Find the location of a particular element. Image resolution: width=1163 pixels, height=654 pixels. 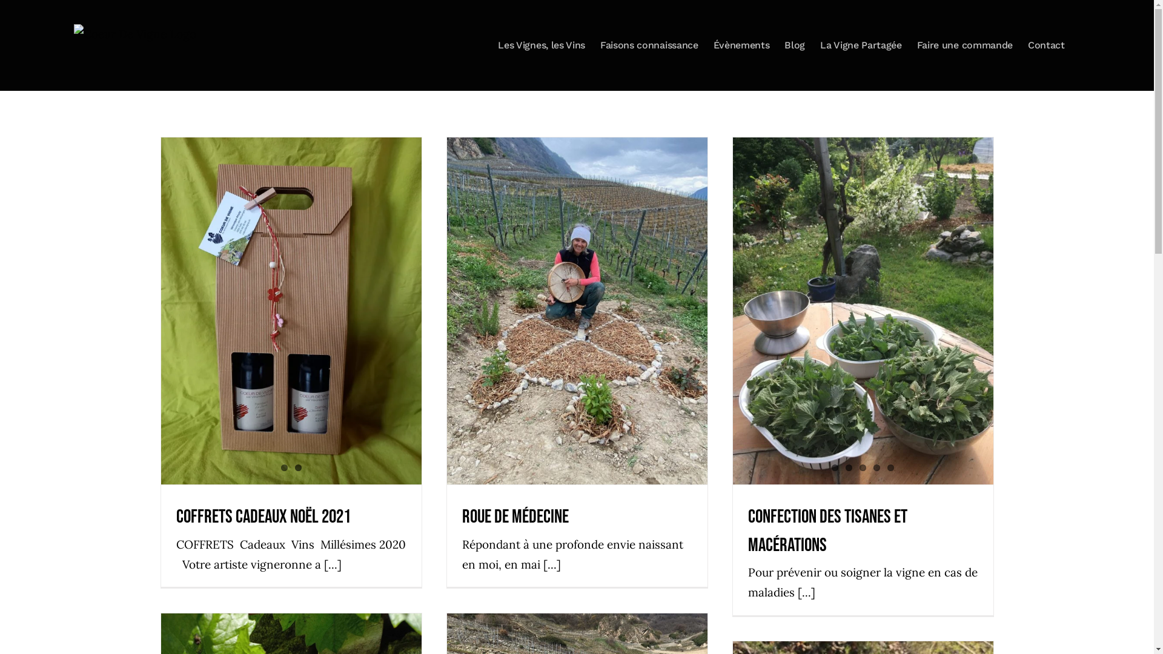

Faire une commande is located at coordinates (965, 45).